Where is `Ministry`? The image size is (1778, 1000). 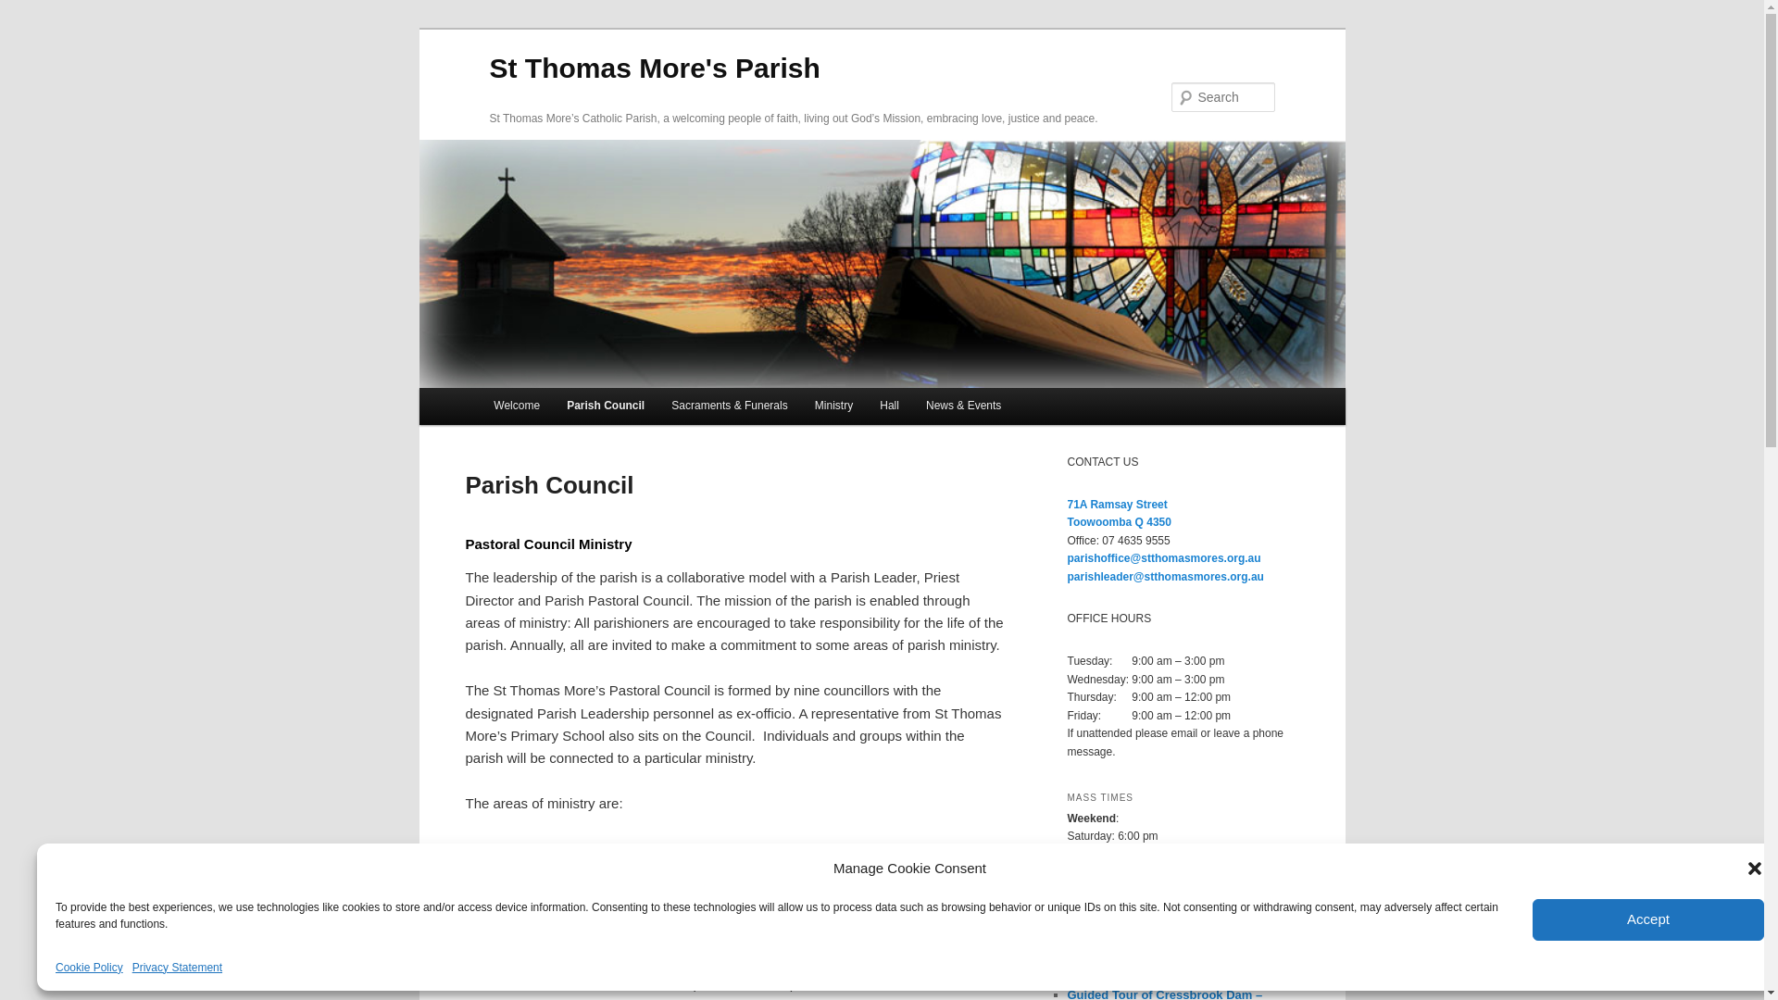 Ministry is located at coordinates (833, 406).